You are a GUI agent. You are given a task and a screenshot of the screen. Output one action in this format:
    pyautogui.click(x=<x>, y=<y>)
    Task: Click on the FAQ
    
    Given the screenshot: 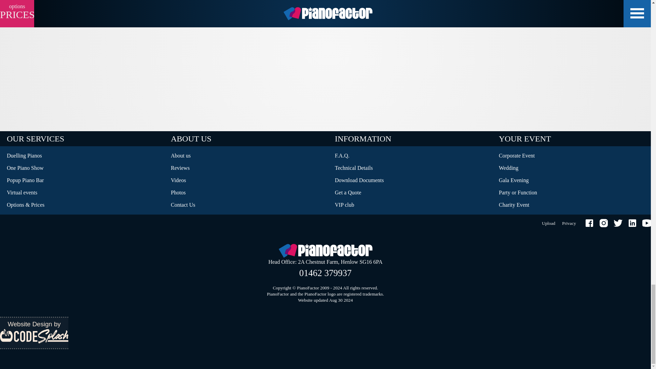 What is the action you would take?
    pyautogui.click(x=410, y=156)
    